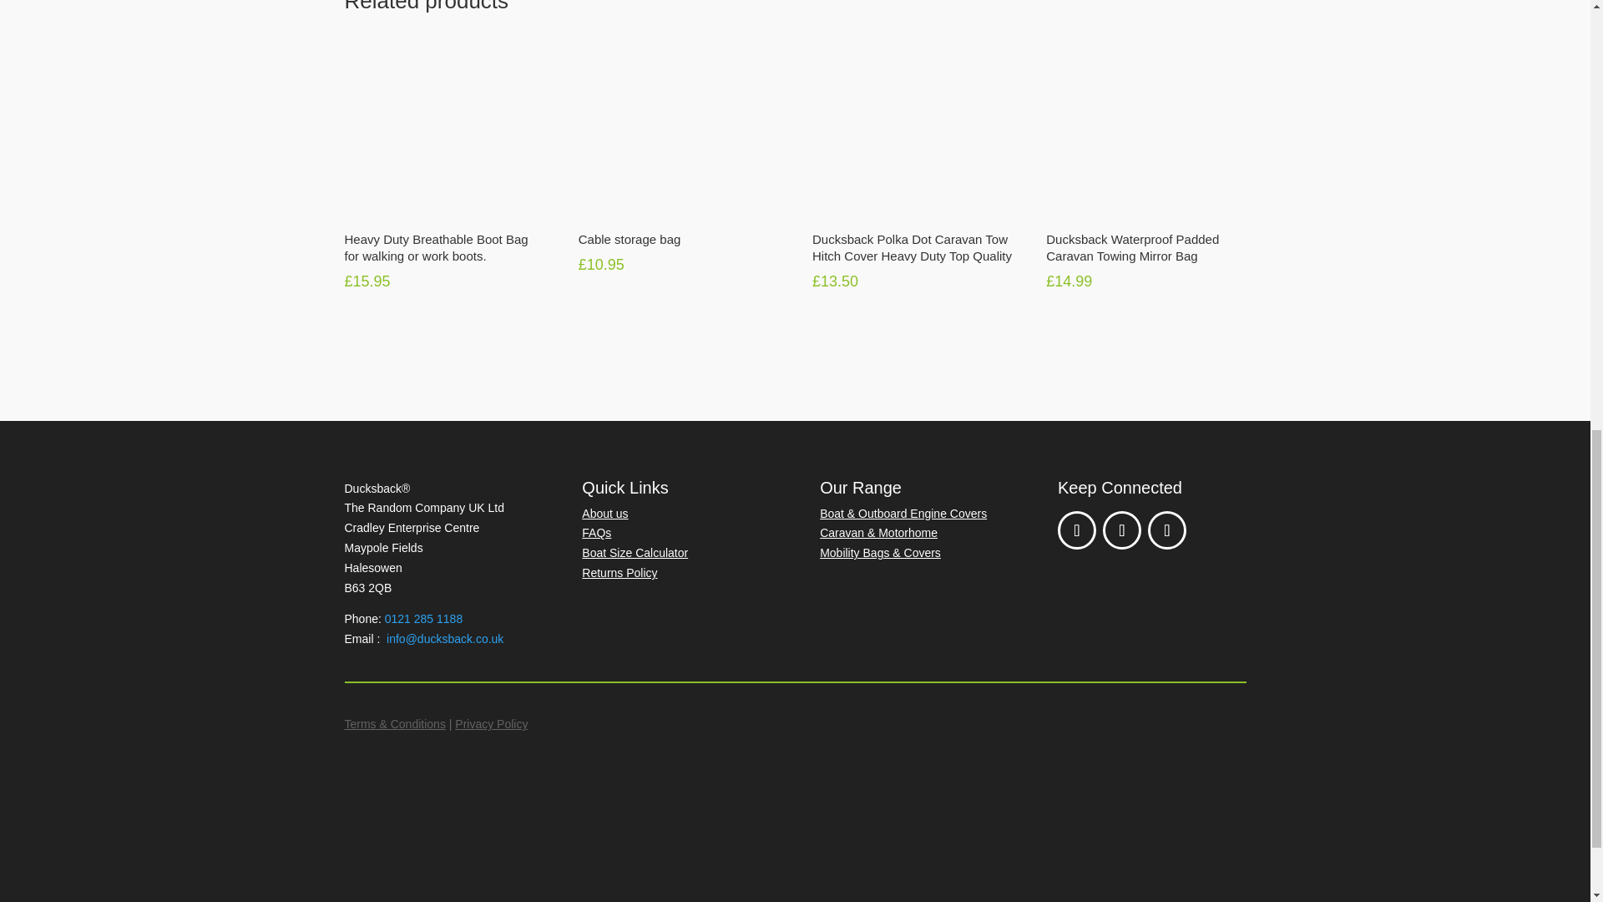 Image resolution: width=1603 pixels, height=902 pixels. What do you see at coordinates (423, 619) in the screenshot?
I see `0121 285 1188` at bounding box center [423, 619].